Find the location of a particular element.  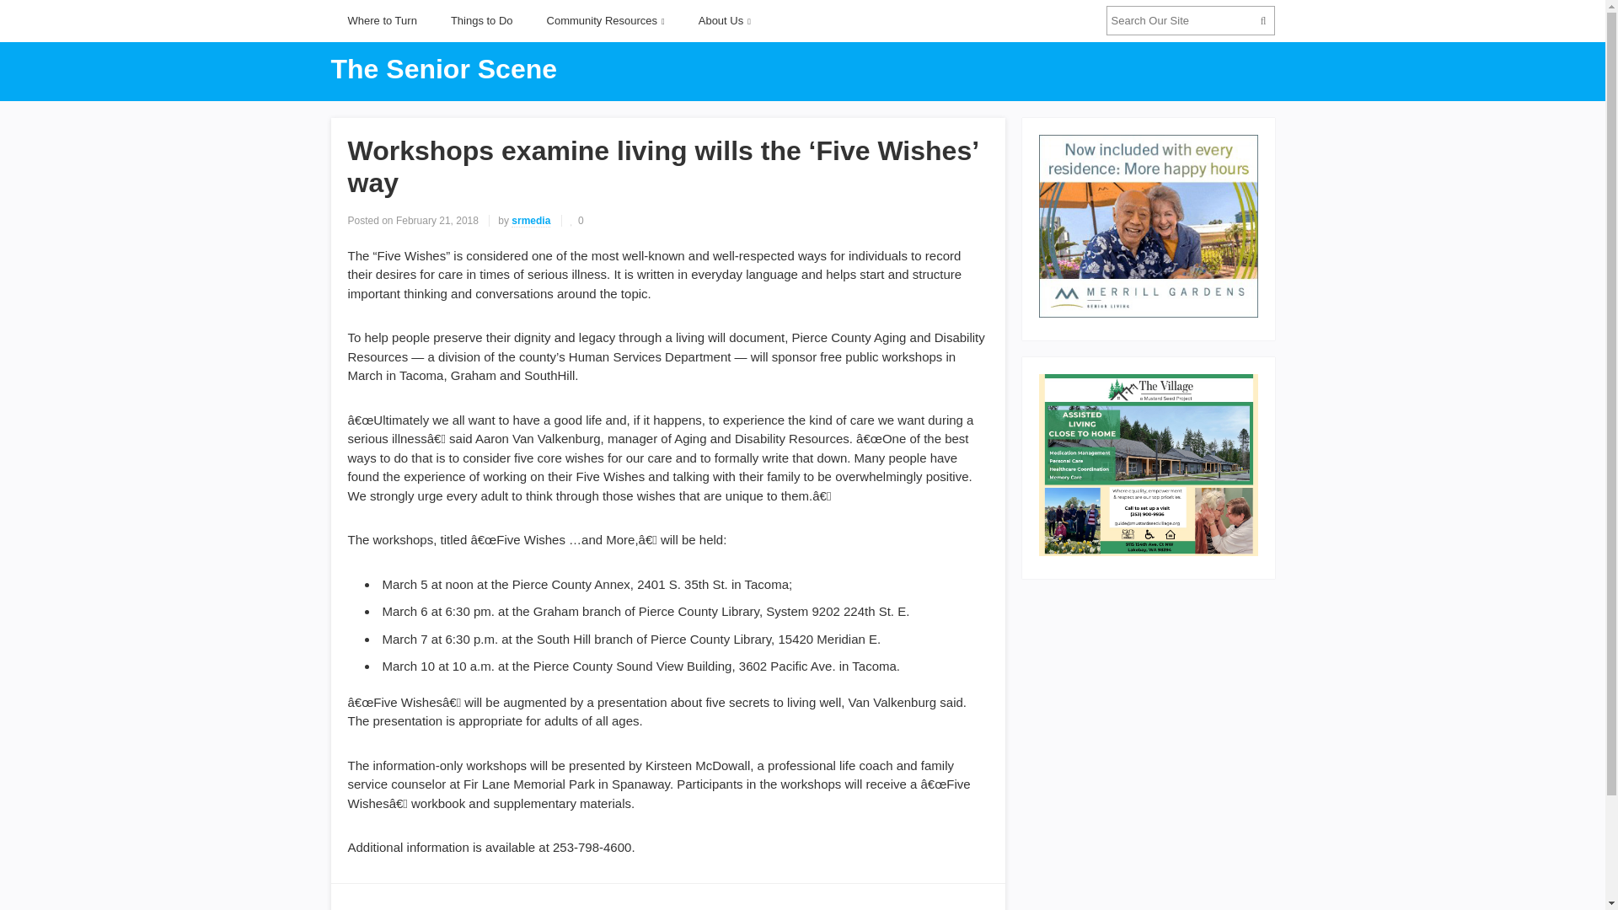

0 is located at coordinates (577, 220).